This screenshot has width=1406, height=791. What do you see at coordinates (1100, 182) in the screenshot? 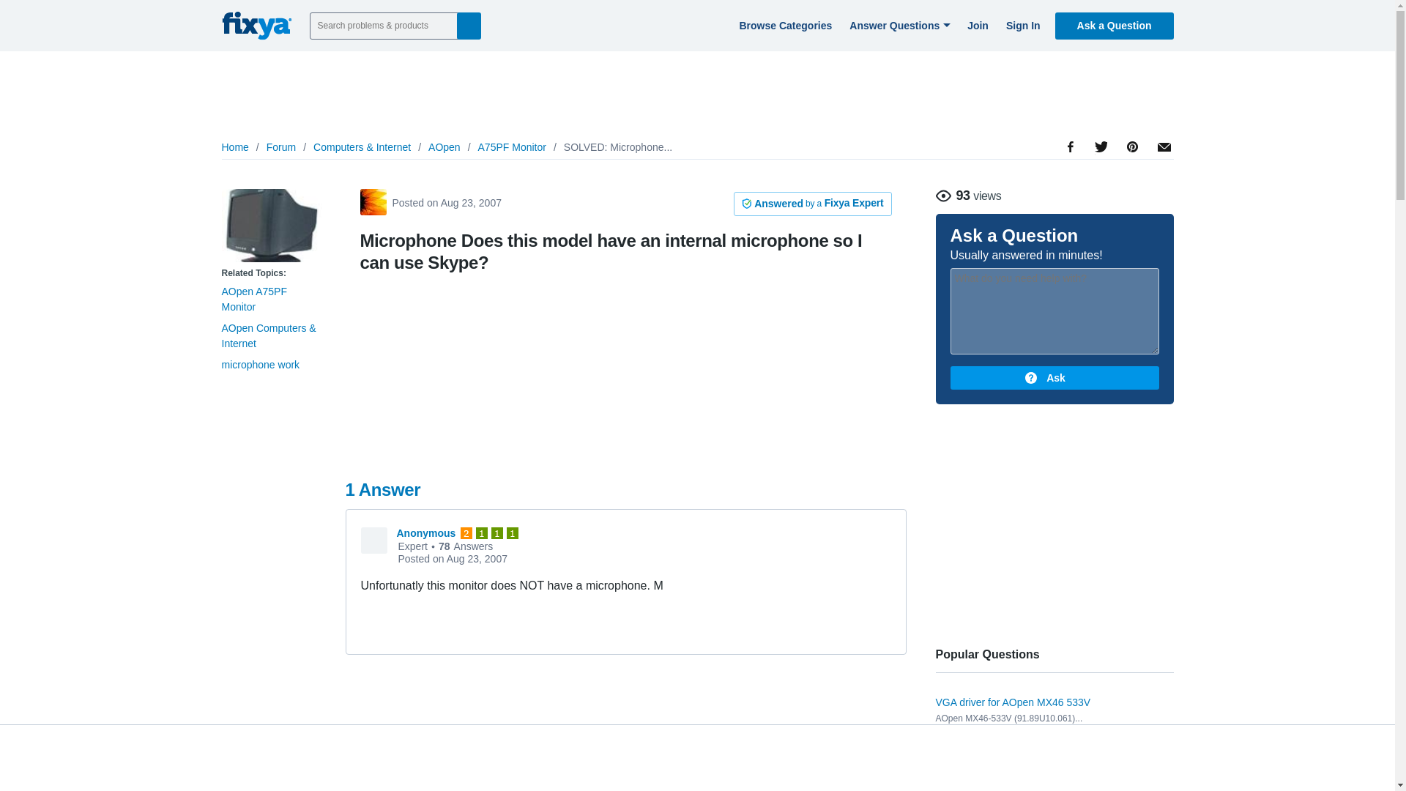
I see `Share on Twitter` at bounding box center [1100, 182].